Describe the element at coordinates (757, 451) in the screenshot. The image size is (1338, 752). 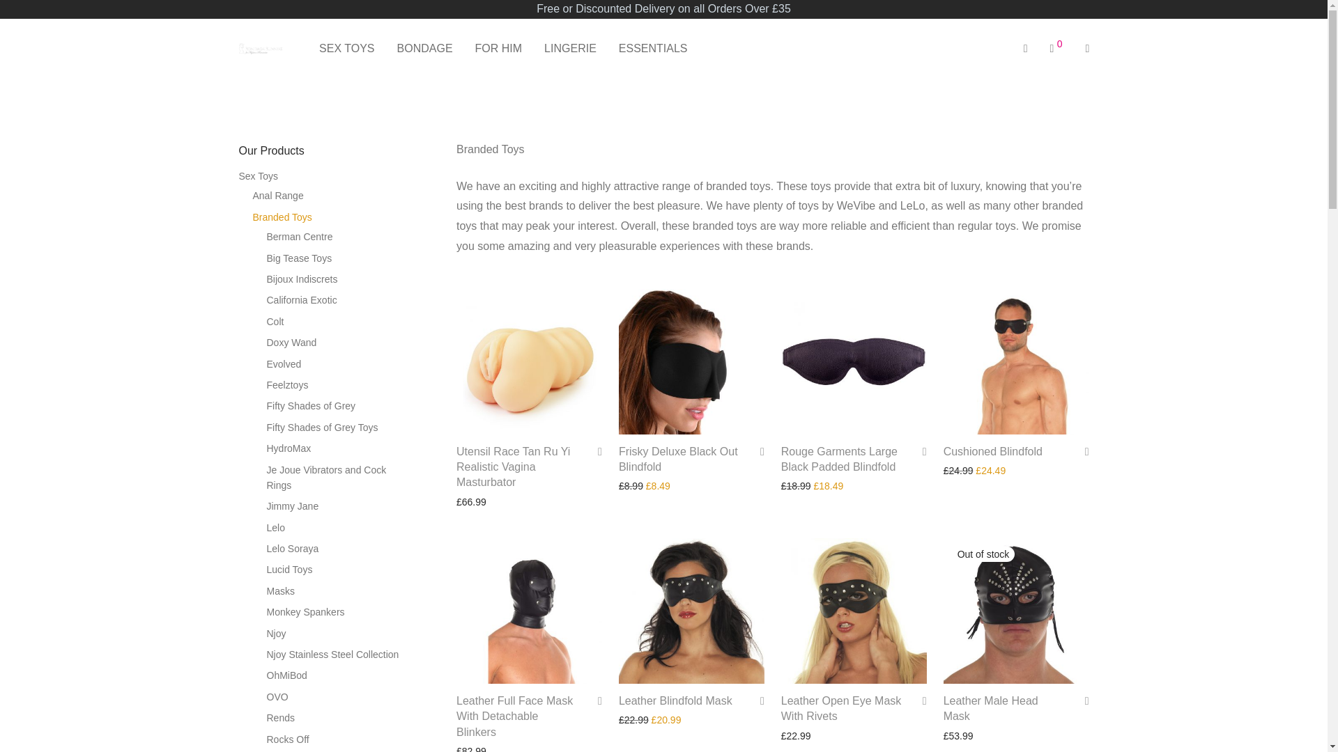
I see `Add to Wishlist` at that location.